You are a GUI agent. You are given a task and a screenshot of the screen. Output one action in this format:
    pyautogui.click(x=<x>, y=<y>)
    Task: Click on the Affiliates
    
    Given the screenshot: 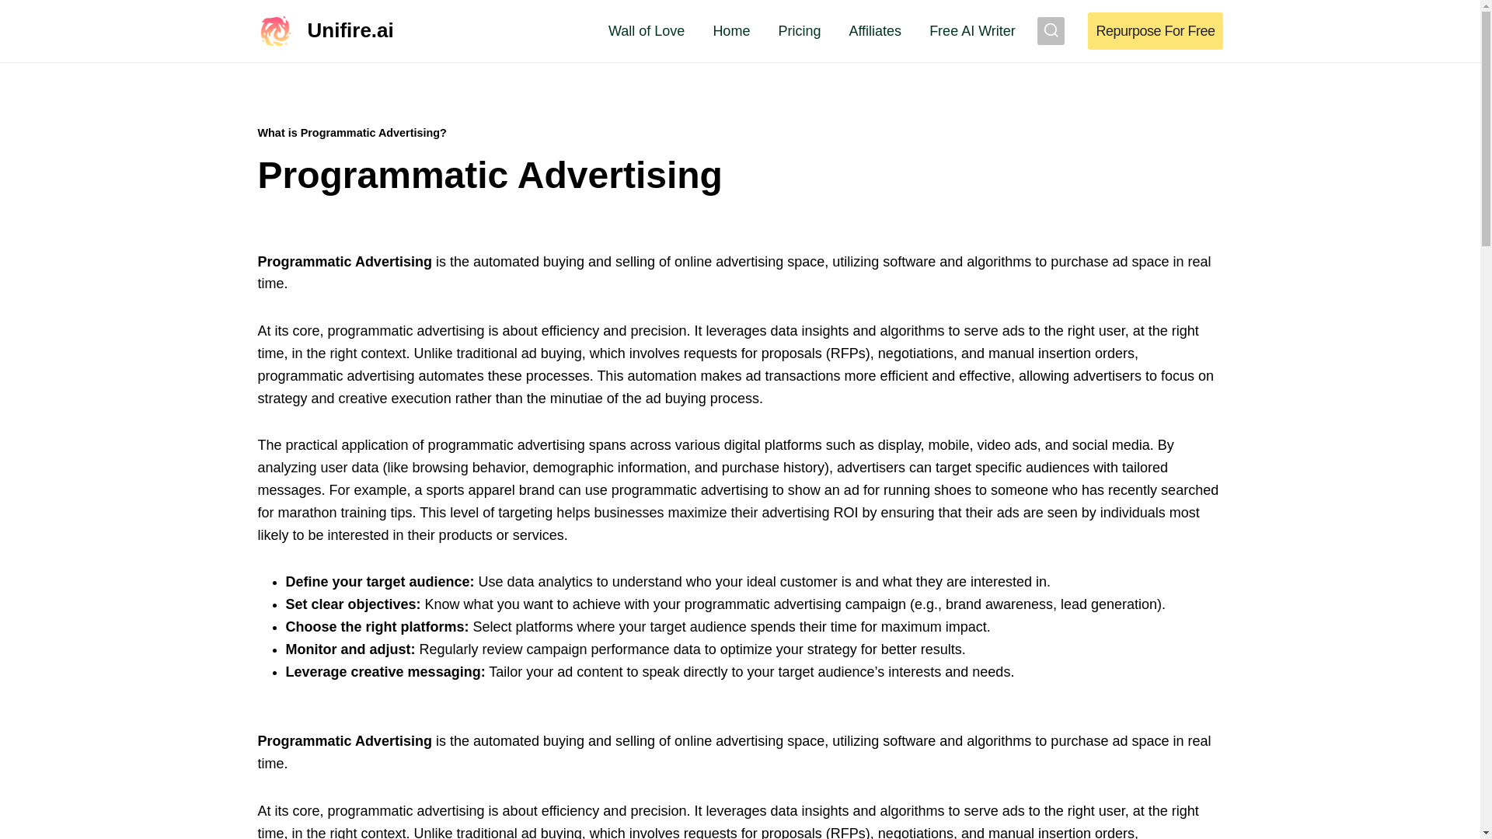 What is the action you would take?
    pyautogui.click(x=875, y=31)
    